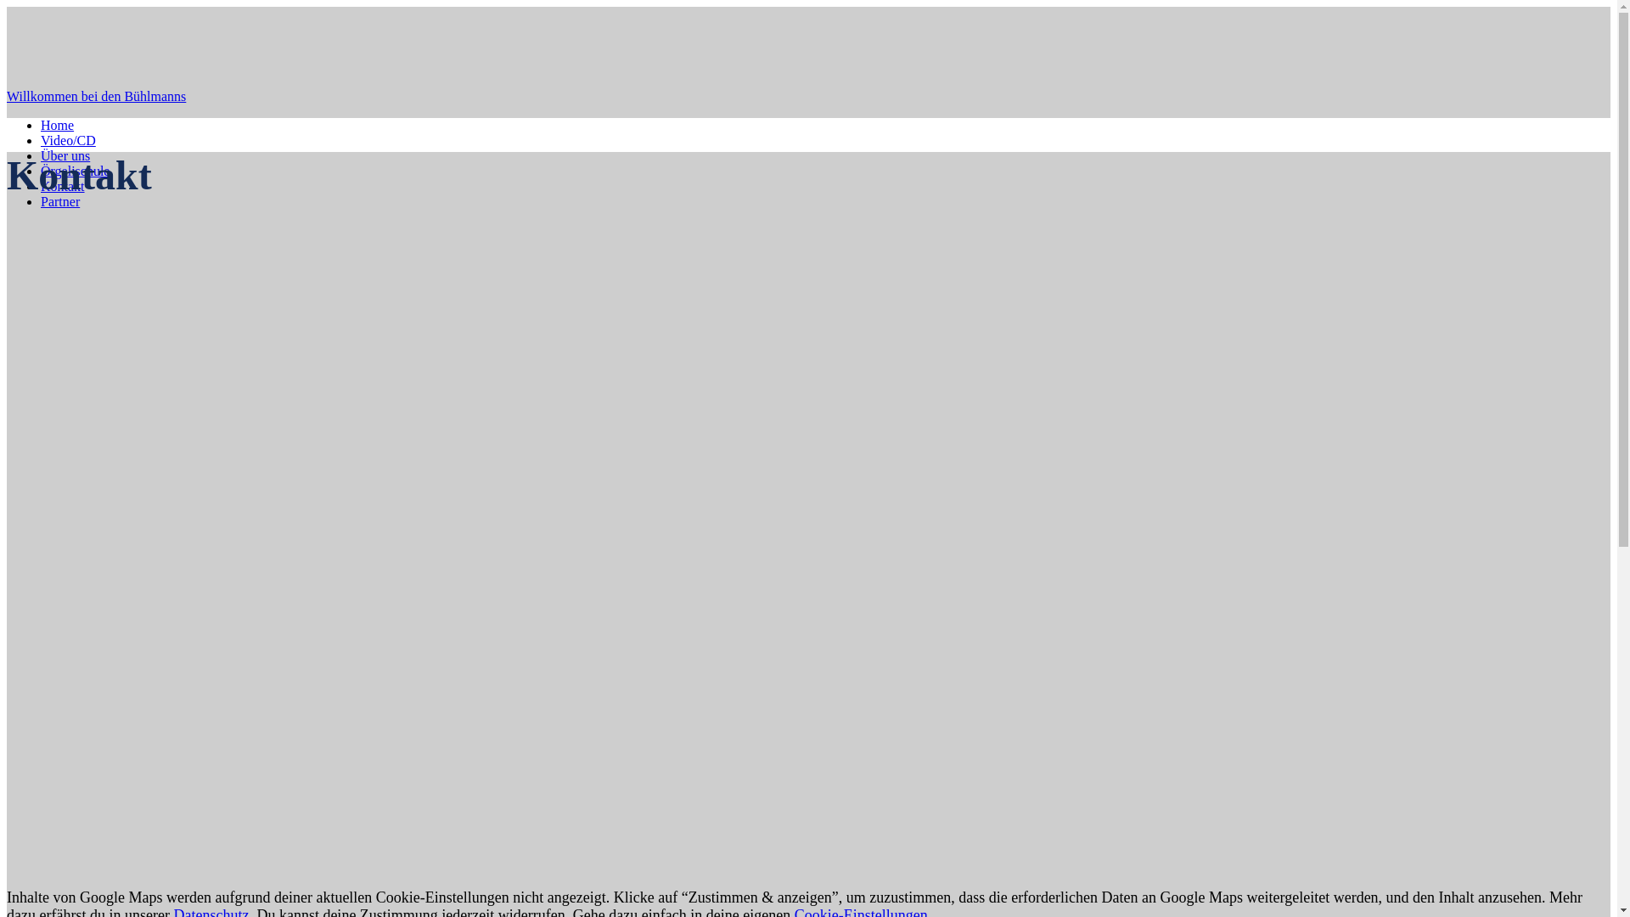 Image resolution: width=1630 pixels, height=917 pixels. What do you see at coordinates (63, 187) in the screenshot?
I see `Kontakt` at bounding box center [63, 187].